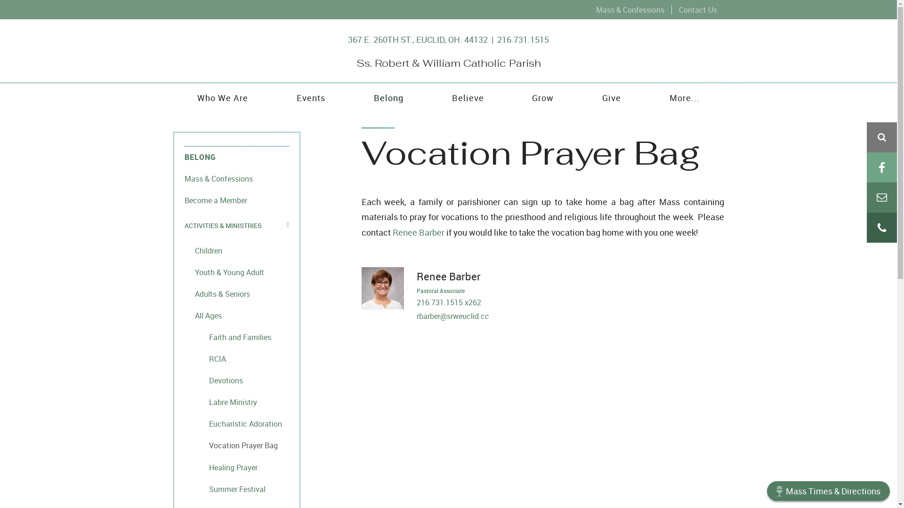 The height and width of the screenshot is (508, 904). What do you see at coordinates (543, 98) in the screenshot?
I see `Grow` at bounding box center [543, 98].